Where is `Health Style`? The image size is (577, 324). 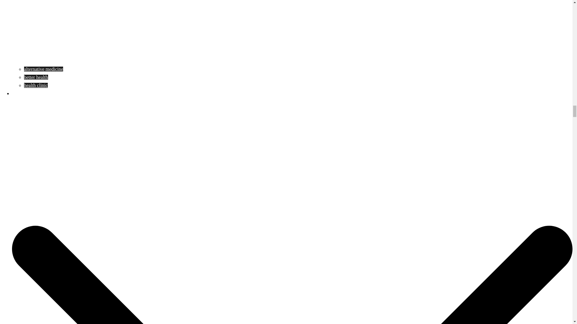
Health Style is located at coordinates (24, 93).